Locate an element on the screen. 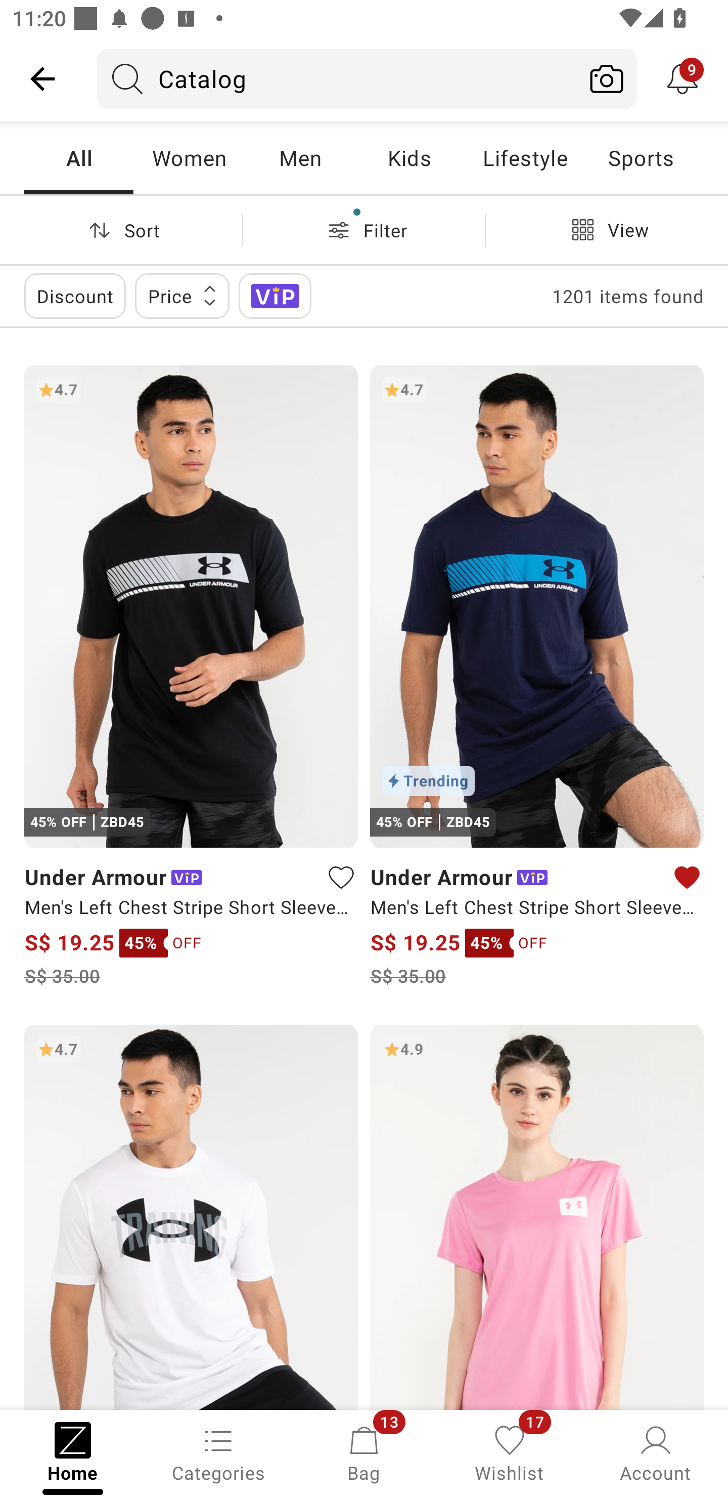  Men is located at coordinates (300, 158).